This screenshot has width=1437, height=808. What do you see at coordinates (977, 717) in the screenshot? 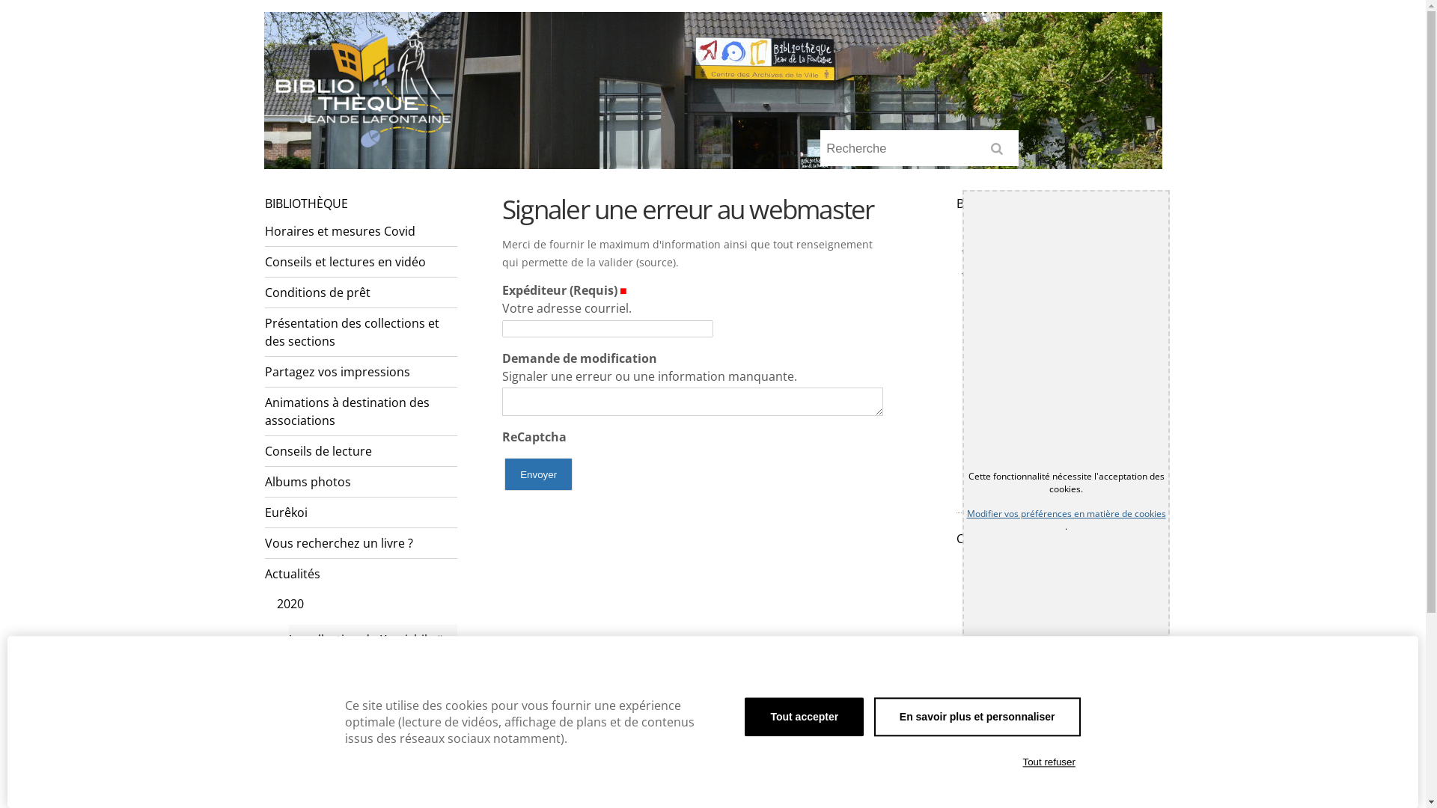
I see `En savoir plus et personnaliser` at bounding box center [977, 717].